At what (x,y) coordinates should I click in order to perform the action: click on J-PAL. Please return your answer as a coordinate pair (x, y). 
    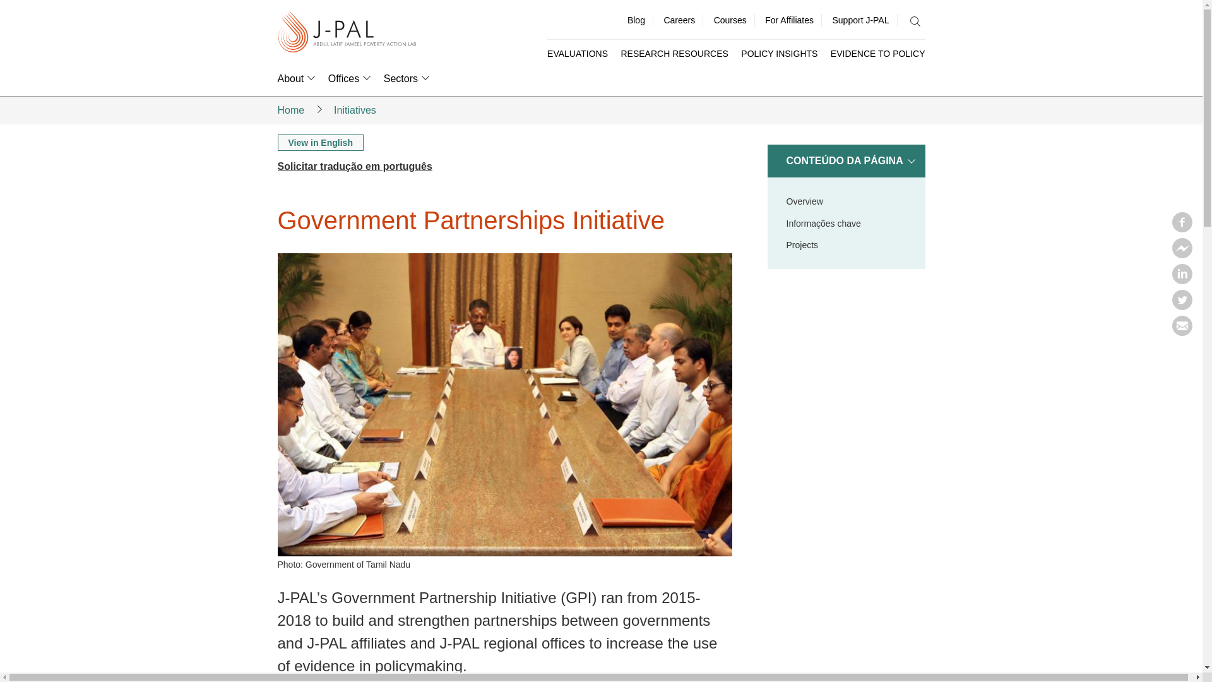
    Looking at the image, I should click on (347, 33).